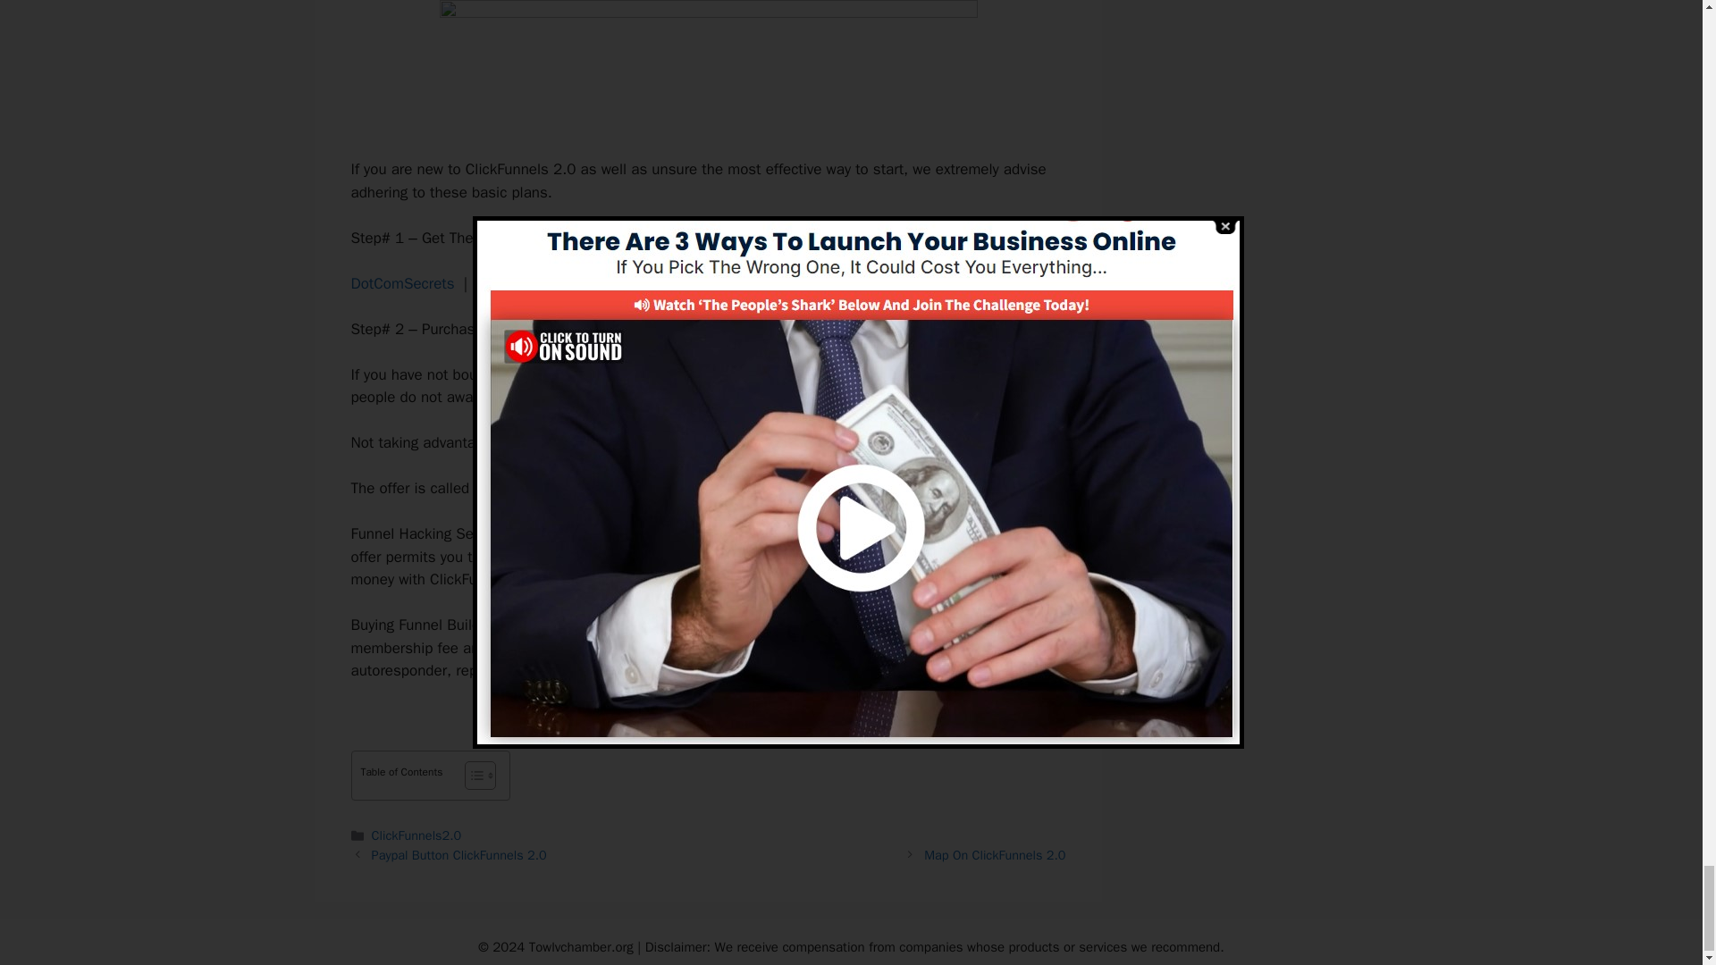  What do you see at coordinates (525, 283) in the screenshot?
I see `Expert Secrets` at bounding box center [525, 283].